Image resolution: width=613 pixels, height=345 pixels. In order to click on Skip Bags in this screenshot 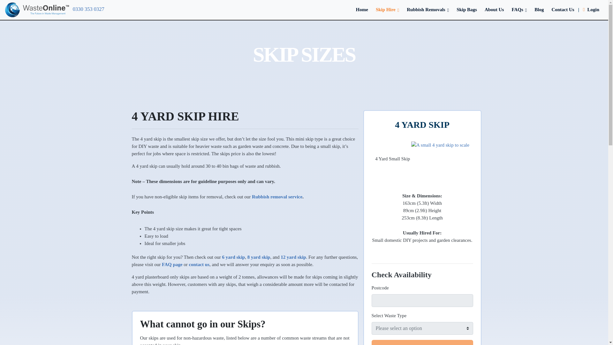, I will do `click(467, 9)`.